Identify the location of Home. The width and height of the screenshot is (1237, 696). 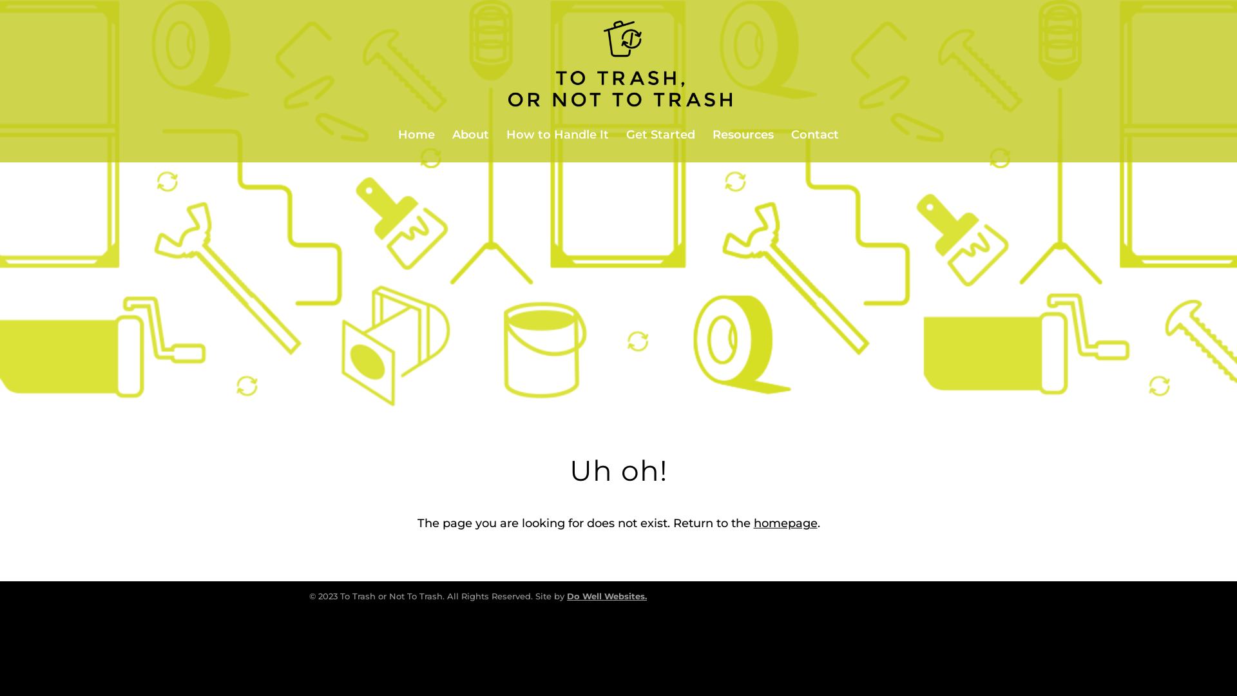
(416, 146).